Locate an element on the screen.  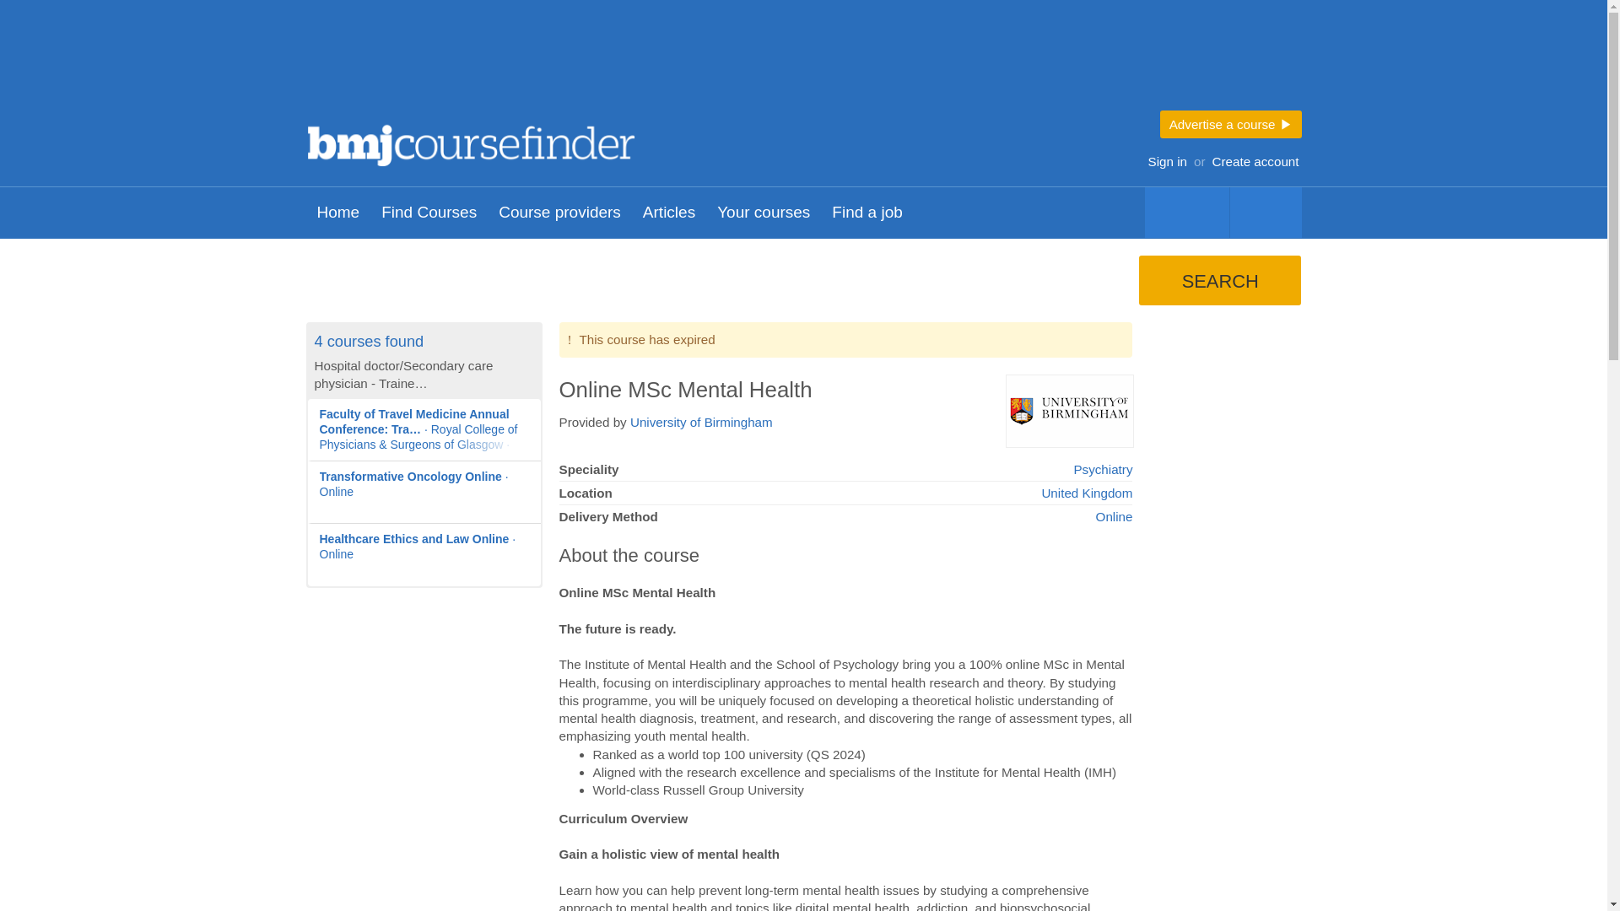
4 courses found is located at coordinates (368, 341).